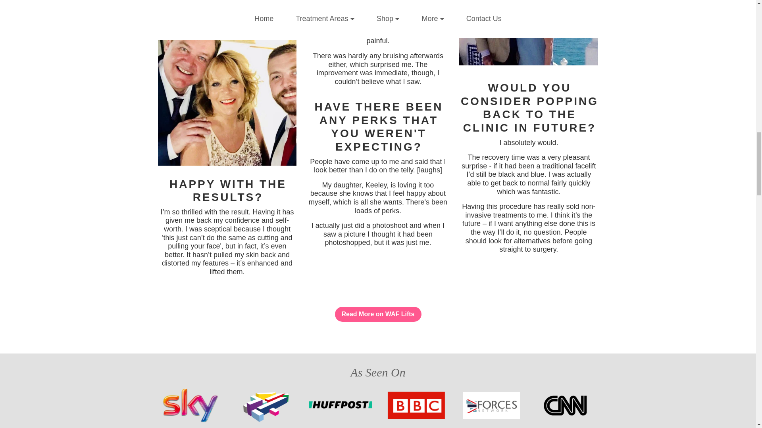 Image resolution: width=762 pixels, height=428 pixels. What do you see at coordinates (416, 407) in the screenshot?
I see `The BBC` at bounding box center [416, 407].